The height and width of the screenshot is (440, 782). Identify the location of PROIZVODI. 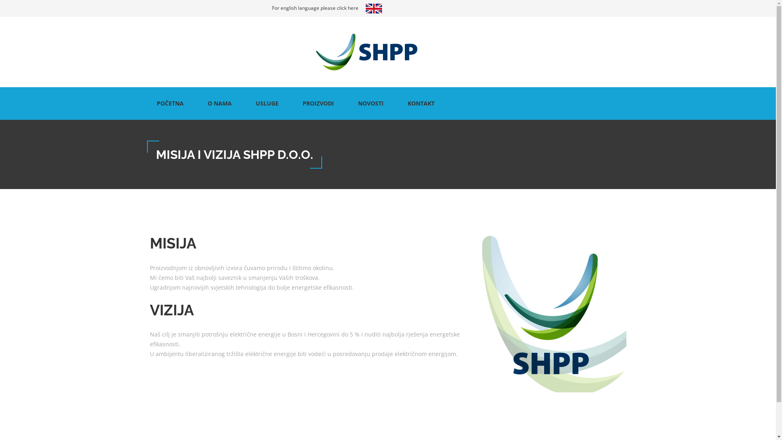
(319, 103).